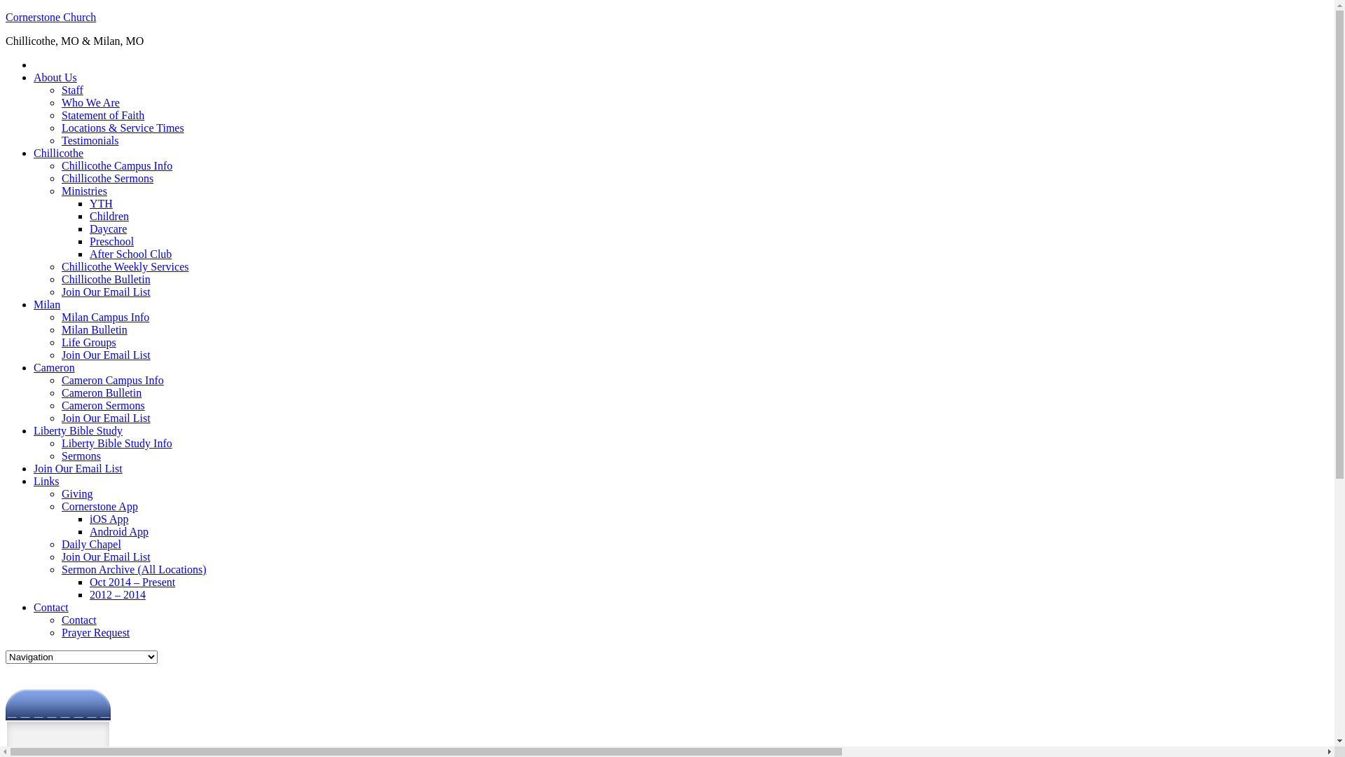 The image size is (1345, 757). I want to click on Prayer Request, so click(95, 632).